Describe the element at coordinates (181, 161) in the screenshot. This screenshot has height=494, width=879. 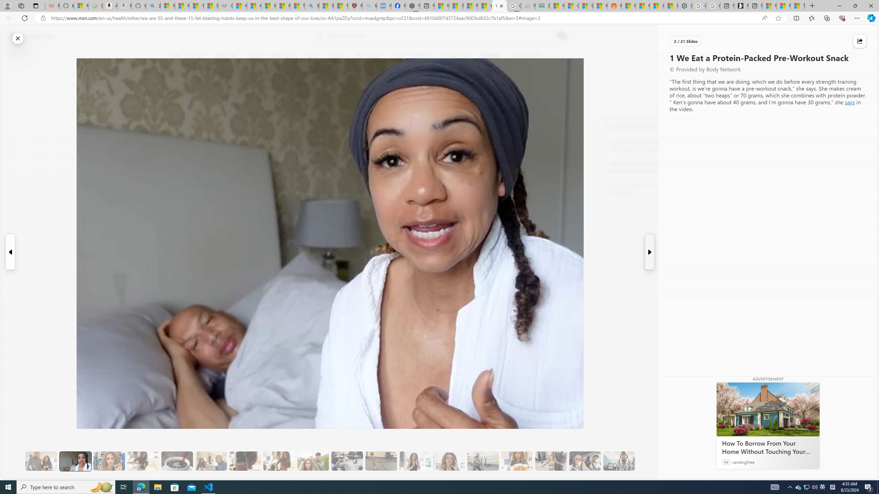
I see `Class: at-item` at that location.